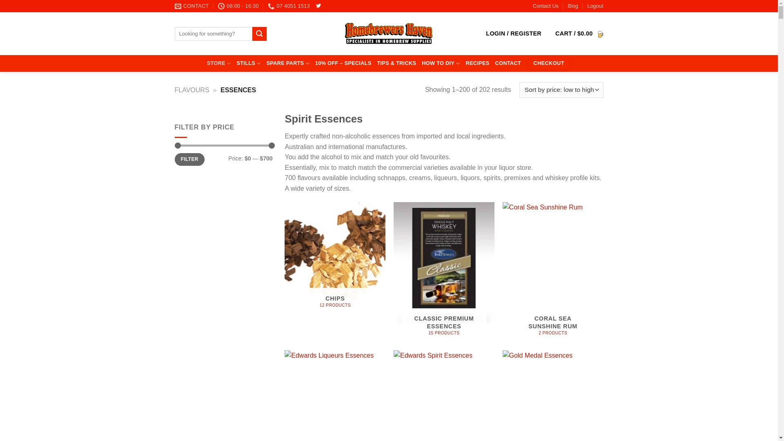 This screenshot has width=784, height=441. Describe the element at coordinates (553, 272) in the screenshot. I see `CORAL SEA SUNSHINE RUM
2 PRODUCTS` at that location.